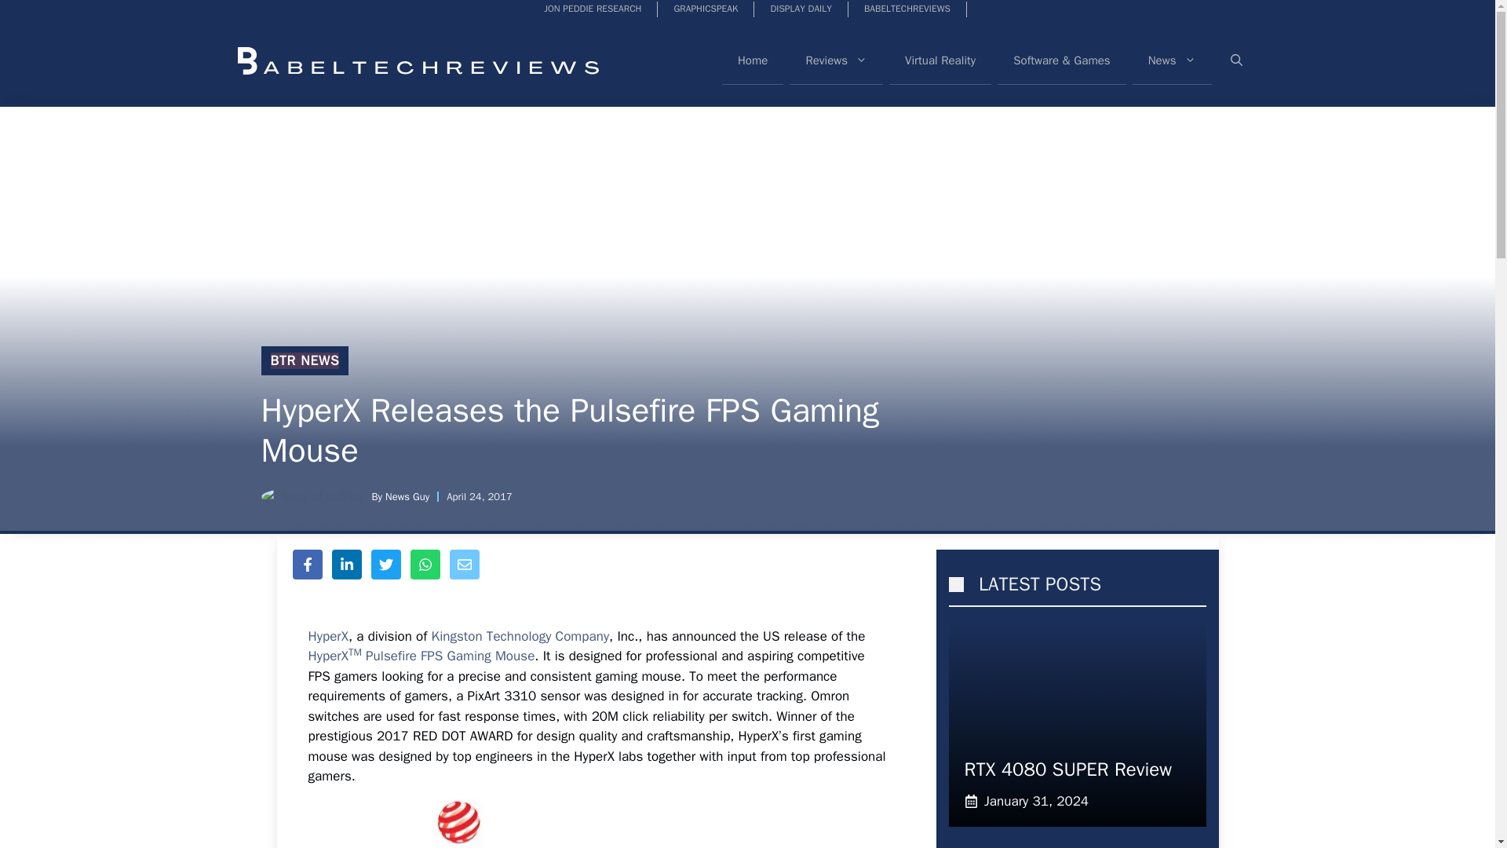  Describe the element at coordinates (907, 9) in the screenshot. I see `BABELTECHREVIEWS` at that location.